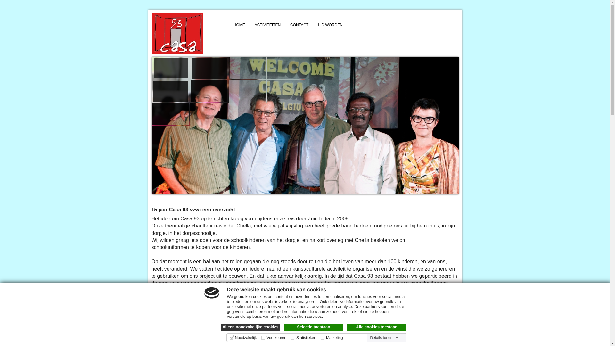 Image resolution: width=615 pixels, height=346 pixels. I want to click on Alle cookies toestaan, so click(377, 327).